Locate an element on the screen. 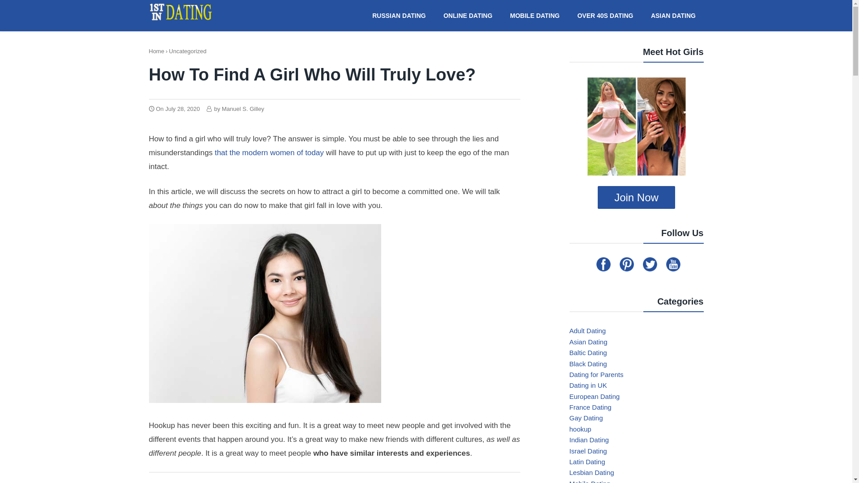 This screenshot has width=859, height=483. Black Dating is located at coordinates (588, 363).